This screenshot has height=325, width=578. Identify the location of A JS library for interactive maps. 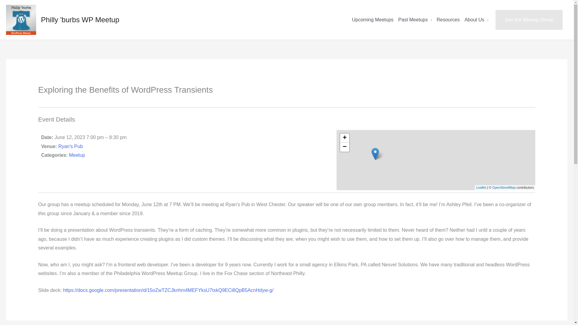
(481, 187).